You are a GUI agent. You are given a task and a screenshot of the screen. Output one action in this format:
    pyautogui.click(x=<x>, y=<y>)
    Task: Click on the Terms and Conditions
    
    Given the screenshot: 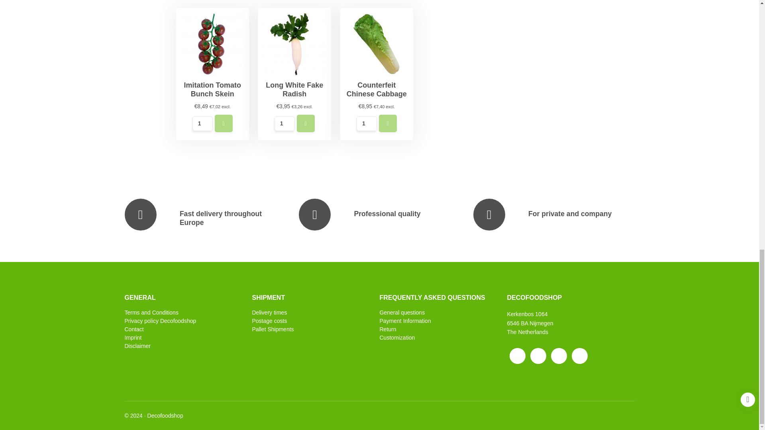 What is the action you would take?
    pyautogui.click(x=182, y=312)
    